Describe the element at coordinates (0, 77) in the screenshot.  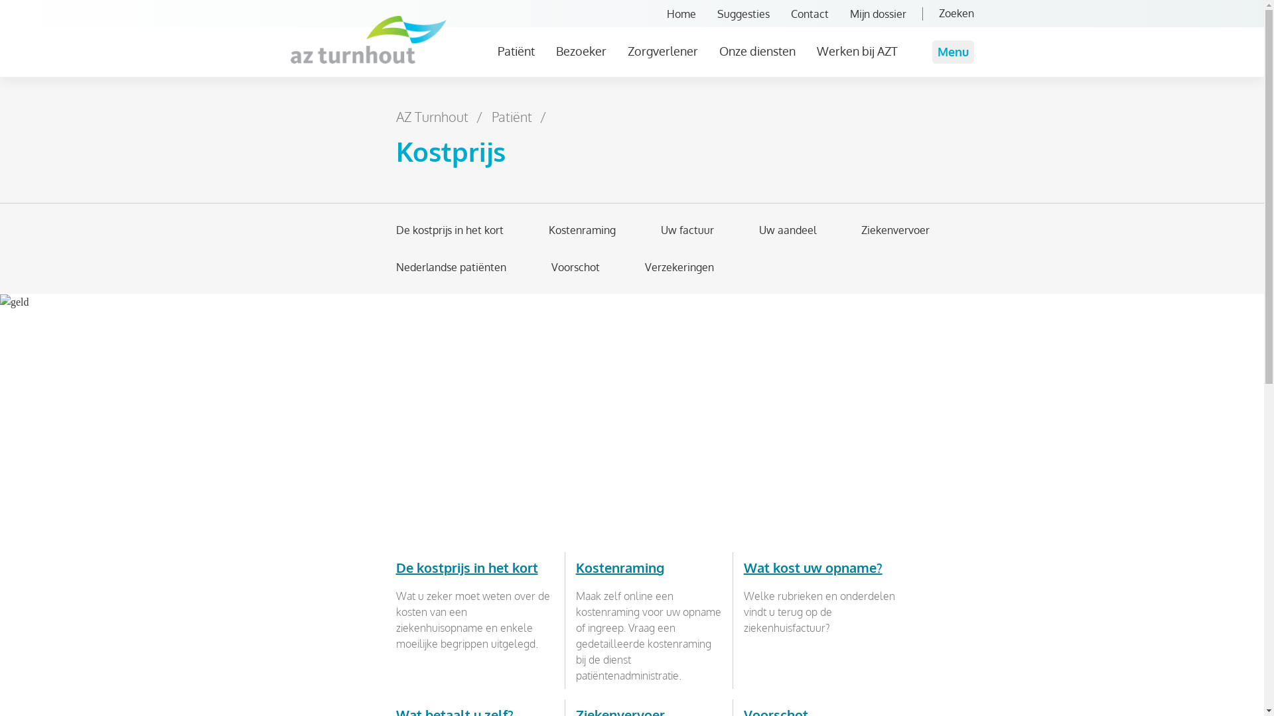
I see `Skip to main navigation` at that location.